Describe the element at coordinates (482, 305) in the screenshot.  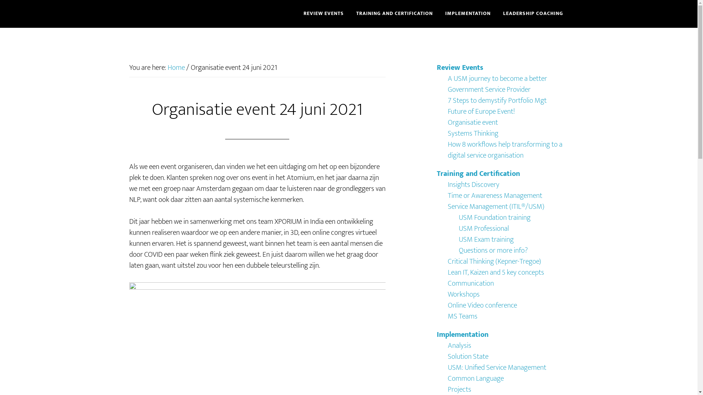
I see `Online Video conference` at that location.